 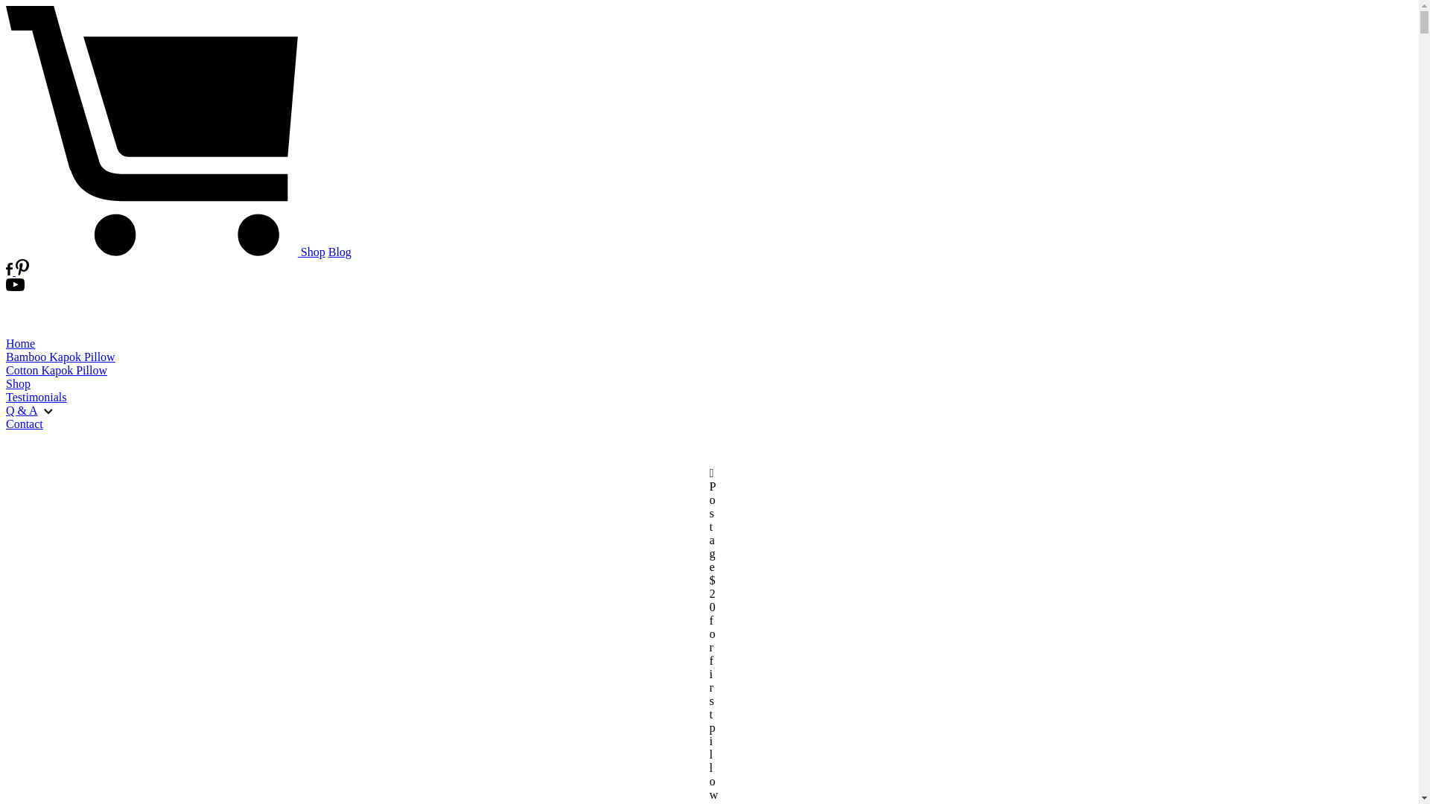 What do you see at coordinates (709, 398) in the screenshot?
I see `Testimonials` at bounding box center [709, 398].